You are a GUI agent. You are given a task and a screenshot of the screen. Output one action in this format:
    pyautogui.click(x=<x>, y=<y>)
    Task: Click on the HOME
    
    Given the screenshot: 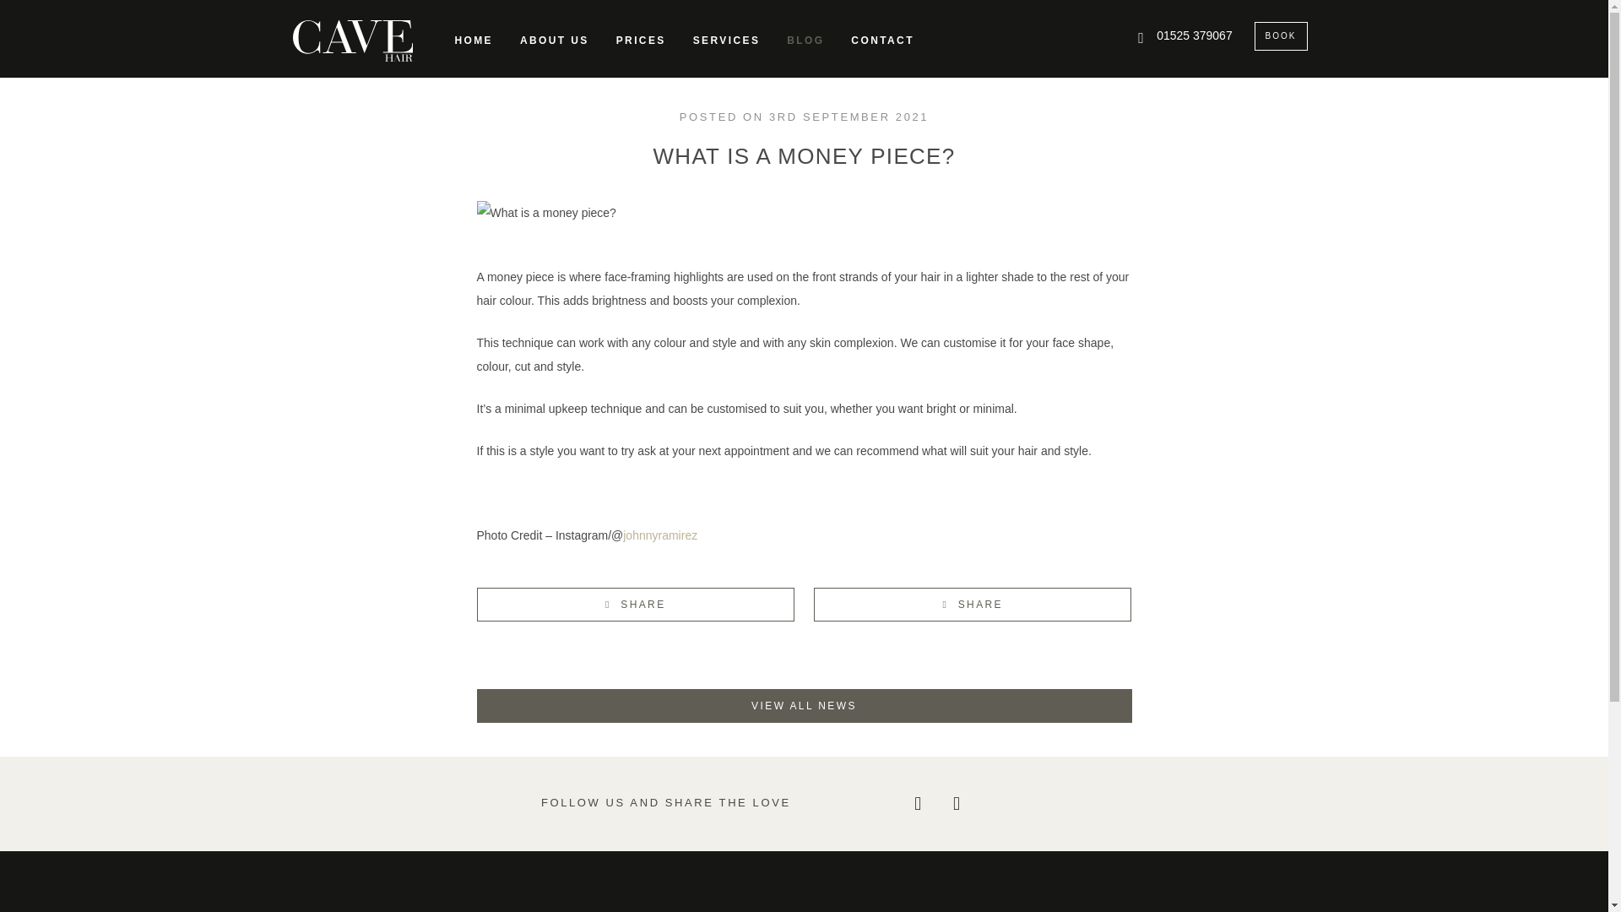 What is the action you would take?
    pyautogui.click(x=473, y=41)
    